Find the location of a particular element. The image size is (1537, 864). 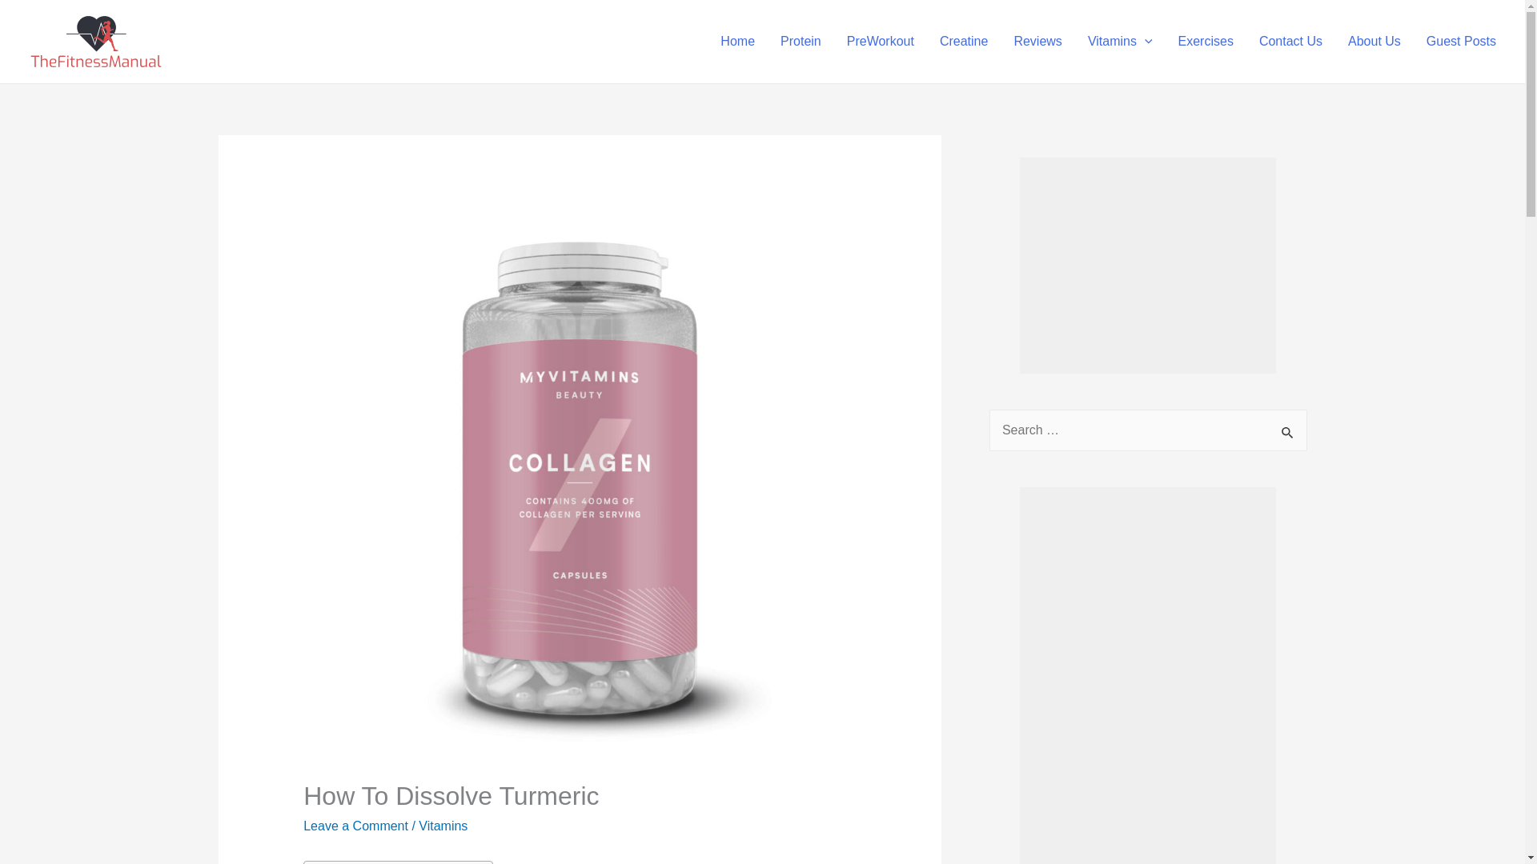

PreWorkout is located at coordinates (881, 42).